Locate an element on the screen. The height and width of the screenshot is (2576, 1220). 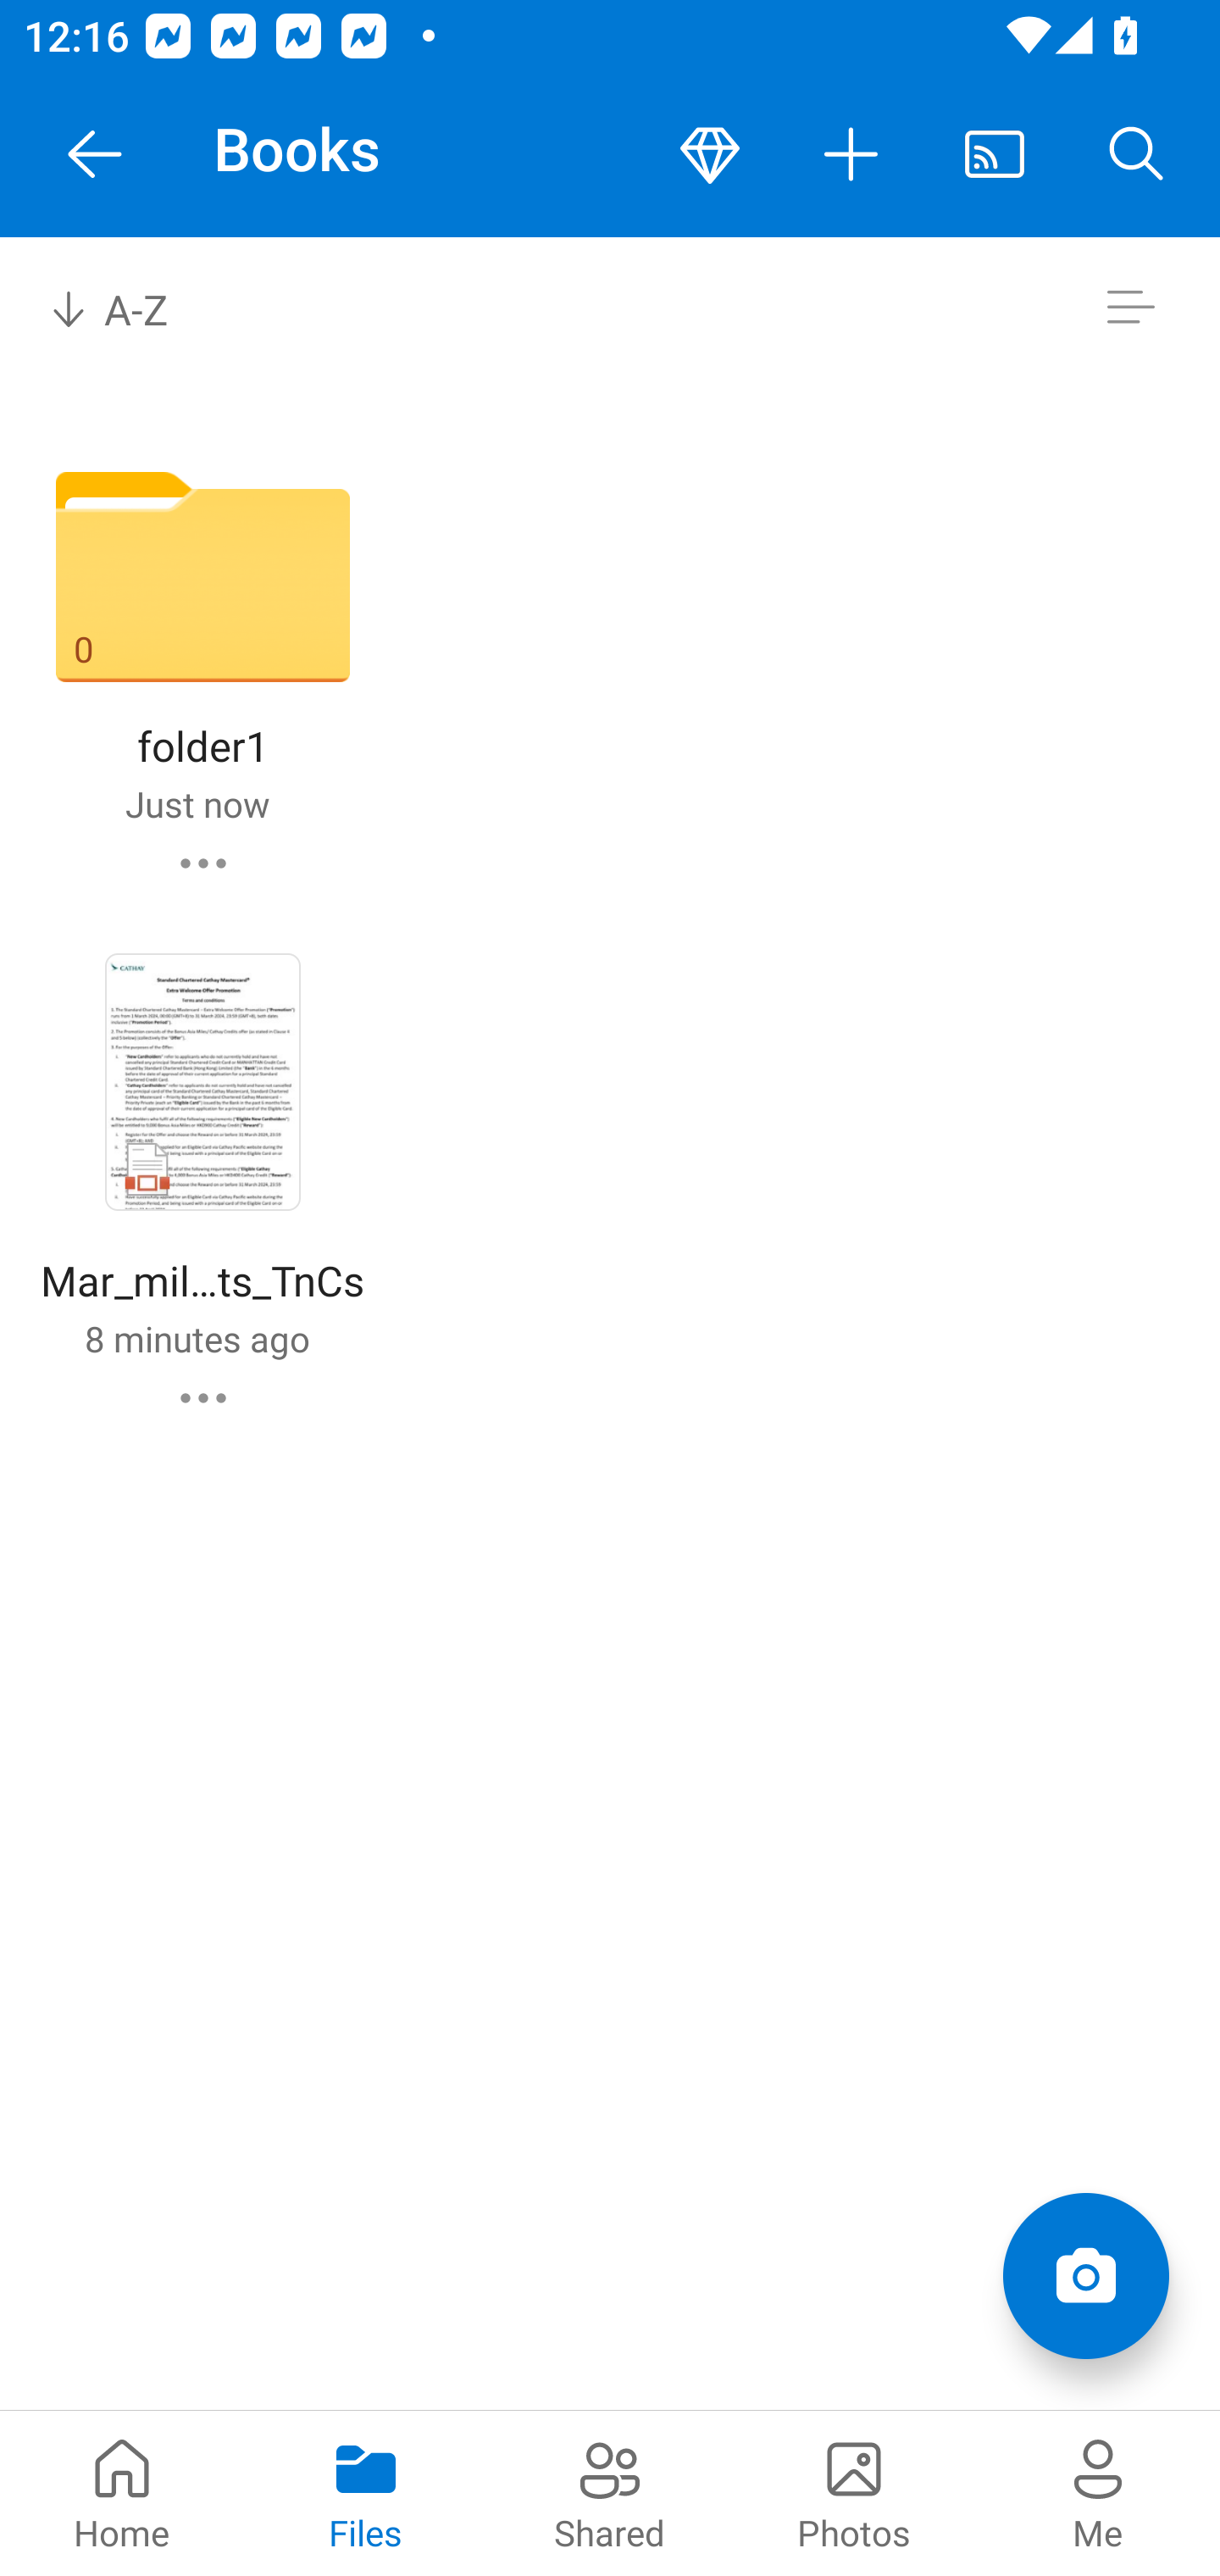
Just now is located at coordinates (197, 803).